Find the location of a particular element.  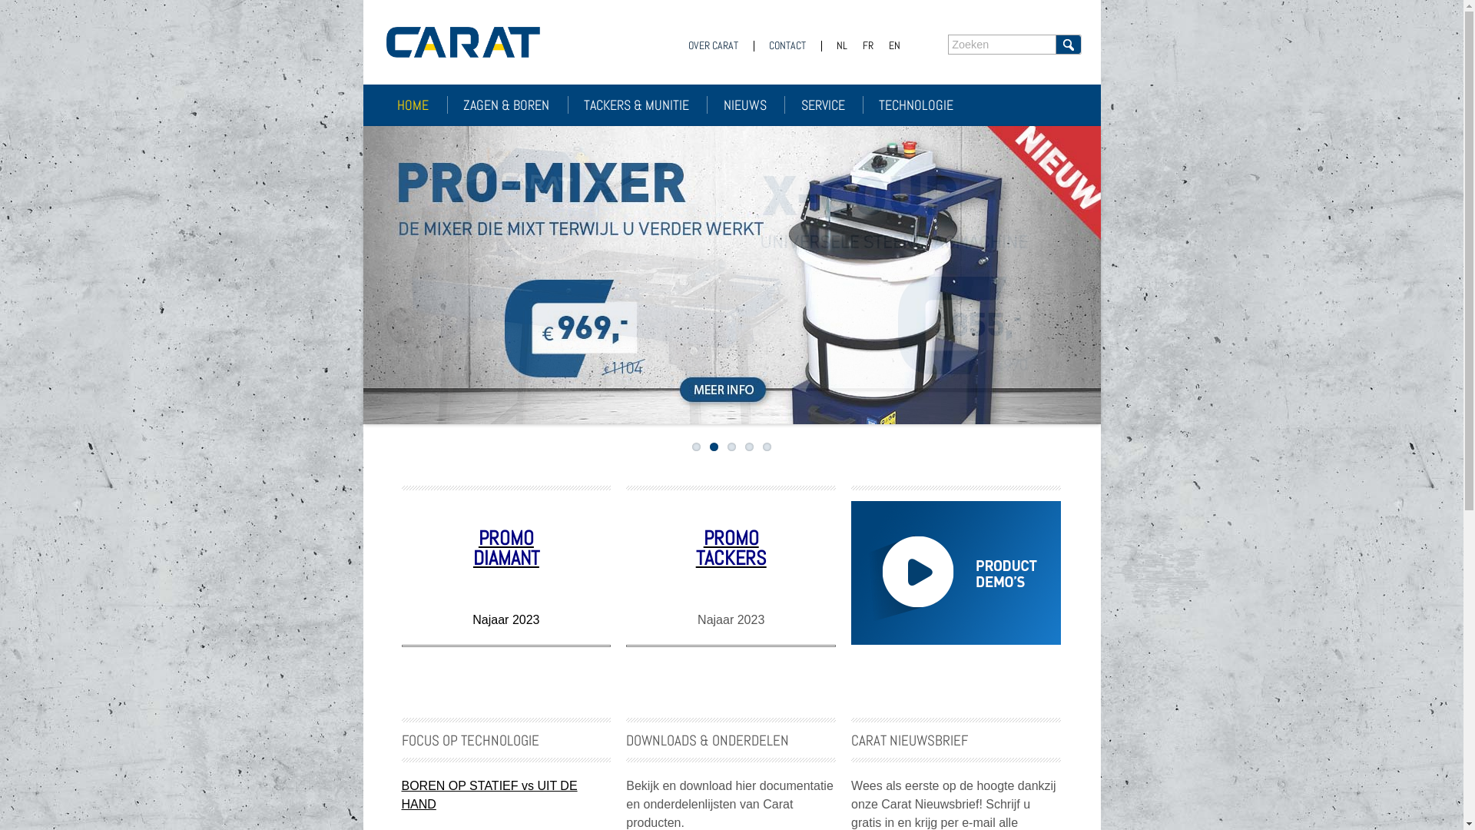

ZAGEN & BOREN is located at coordinates (515, 105).